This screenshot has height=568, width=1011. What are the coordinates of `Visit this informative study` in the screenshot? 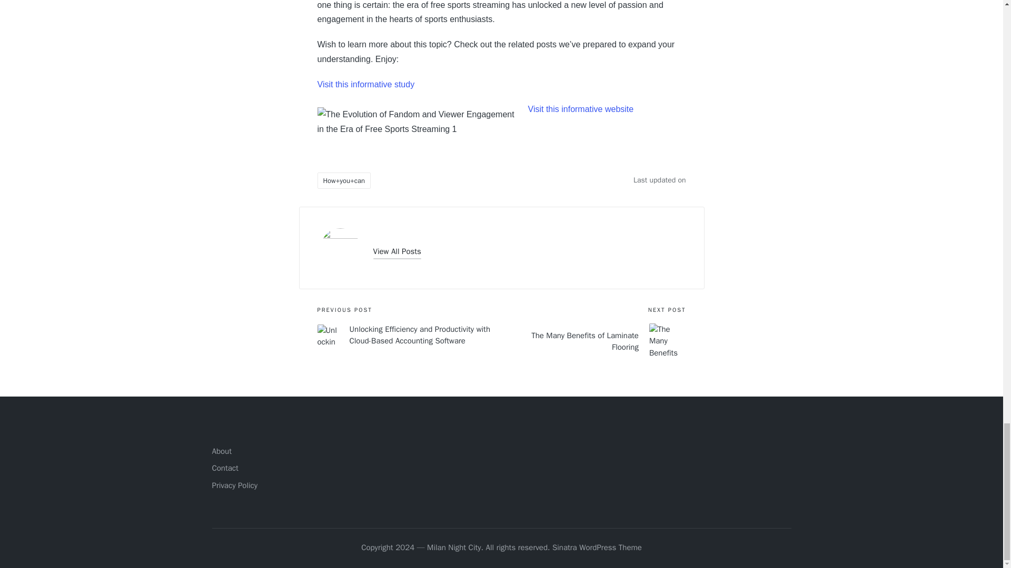 It's located at (365, 84).